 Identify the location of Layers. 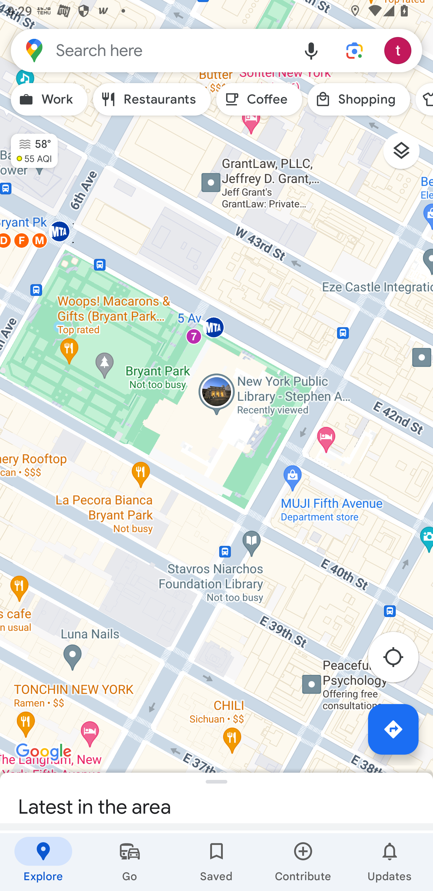
(407, 154).